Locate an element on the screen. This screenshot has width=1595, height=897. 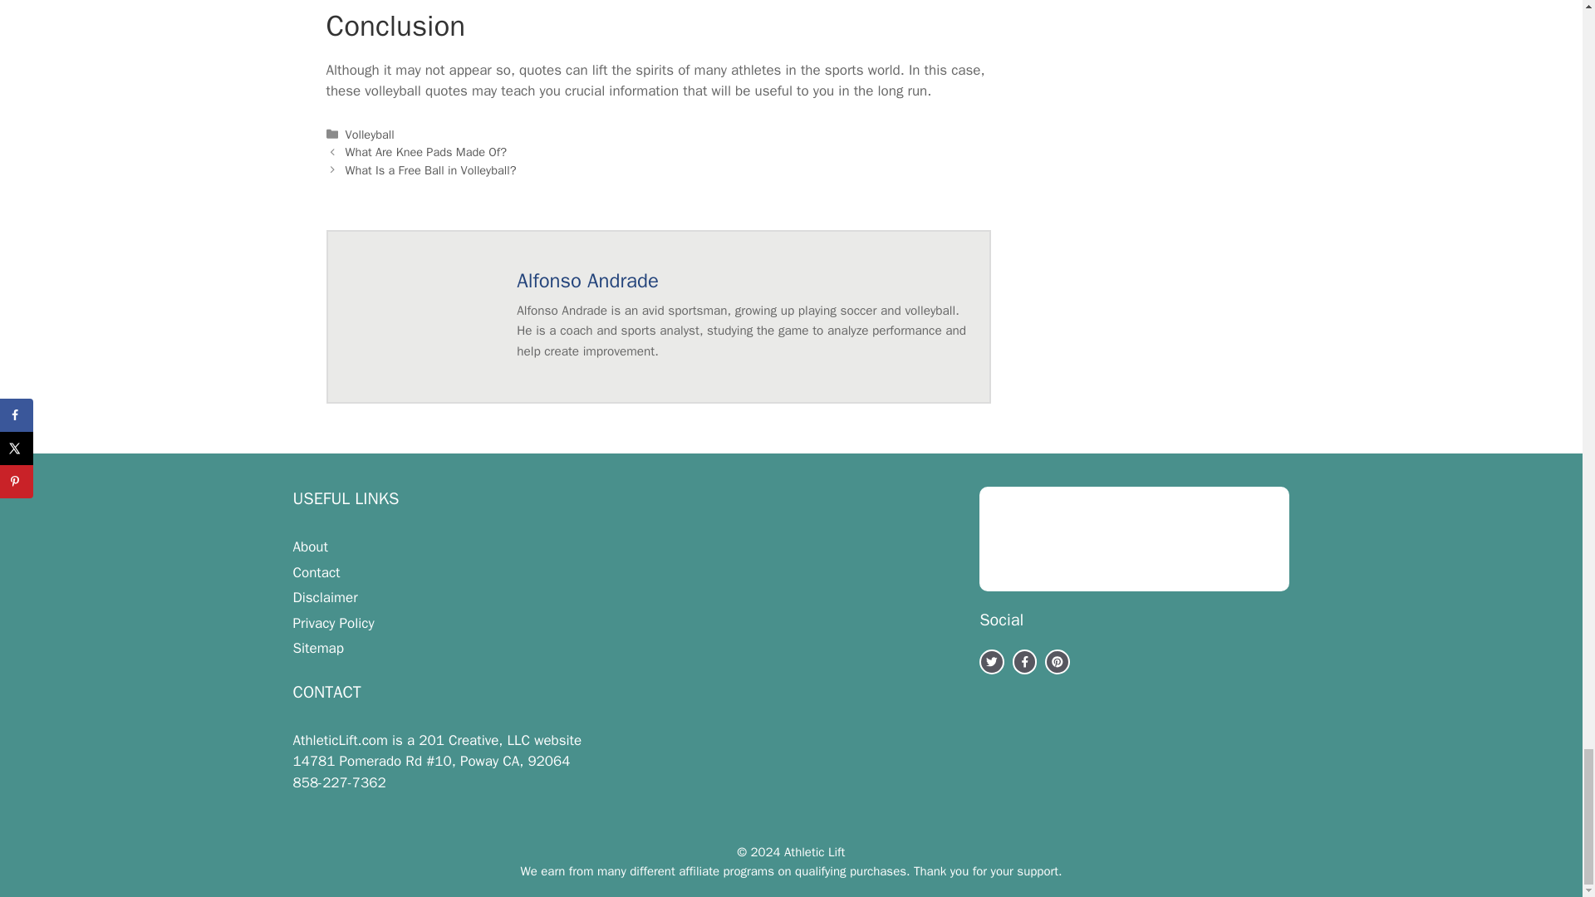
What Are Knee Pads Made Of? is located at coordinates (426, 151).